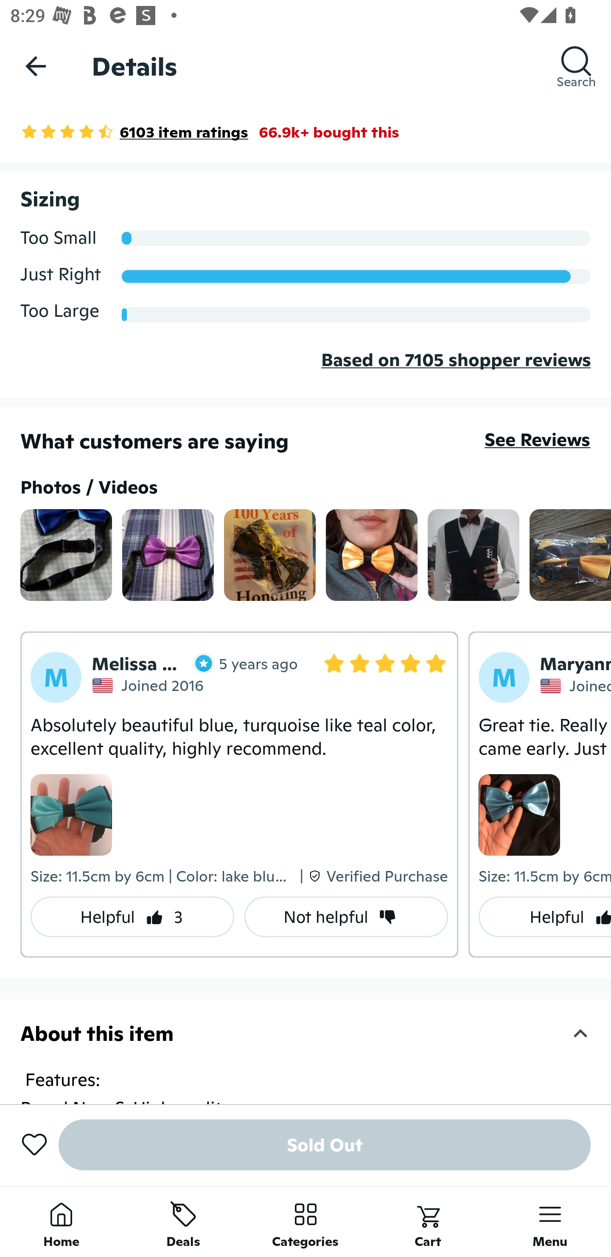 The height and width of the screenshot is (1257, 611). Describe the element at coordinates (183, 1221) in the screenshot. I see `Deals` at that location.